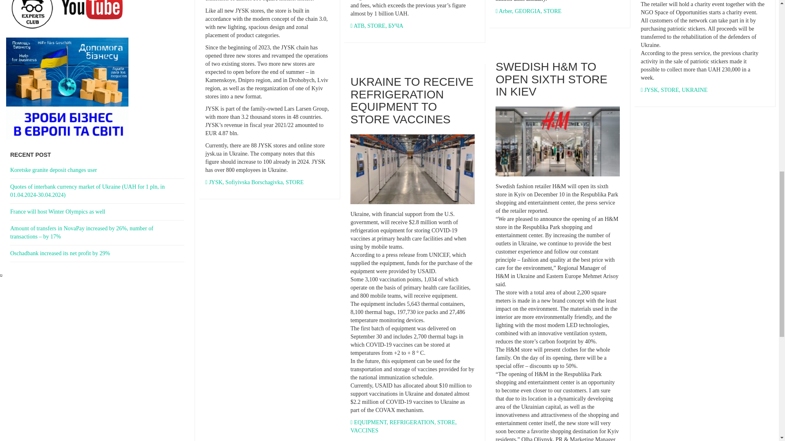  What do you see at coordinates (294, 182) in the screenshot?
I see `STORE` at bounding box center [294, 182].